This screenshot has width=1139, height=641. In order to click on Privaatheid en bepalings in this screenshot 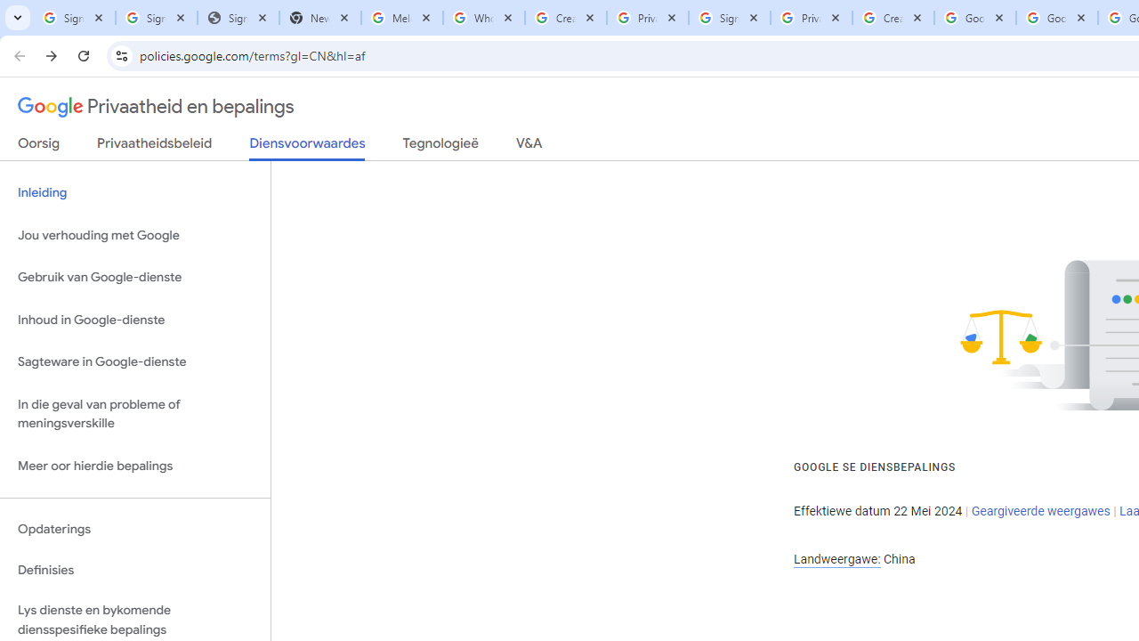, I will do `click(157, 107)`.